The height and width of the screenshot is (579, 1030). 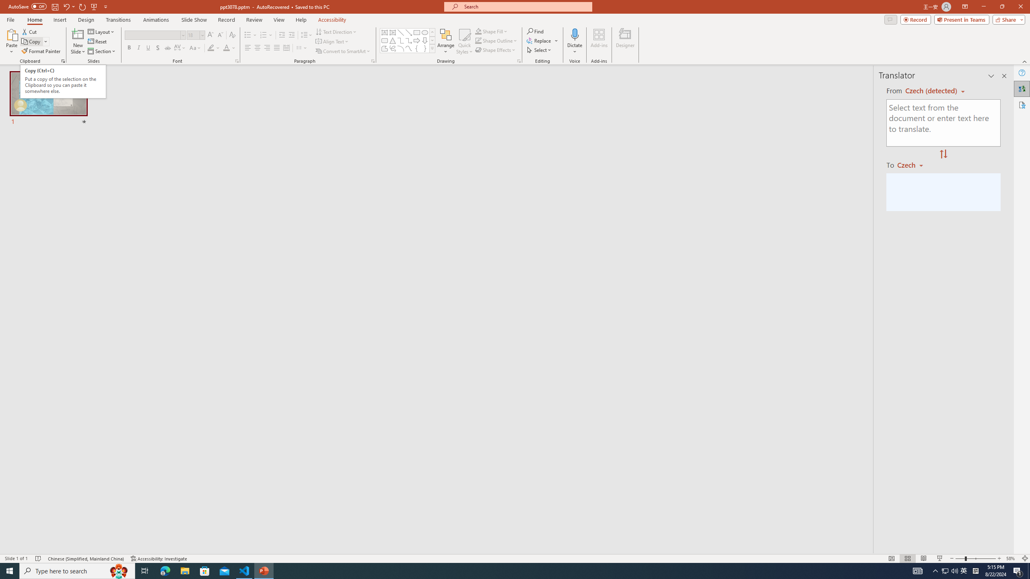 I want to click on New Slide, so click(x=78, y=34).